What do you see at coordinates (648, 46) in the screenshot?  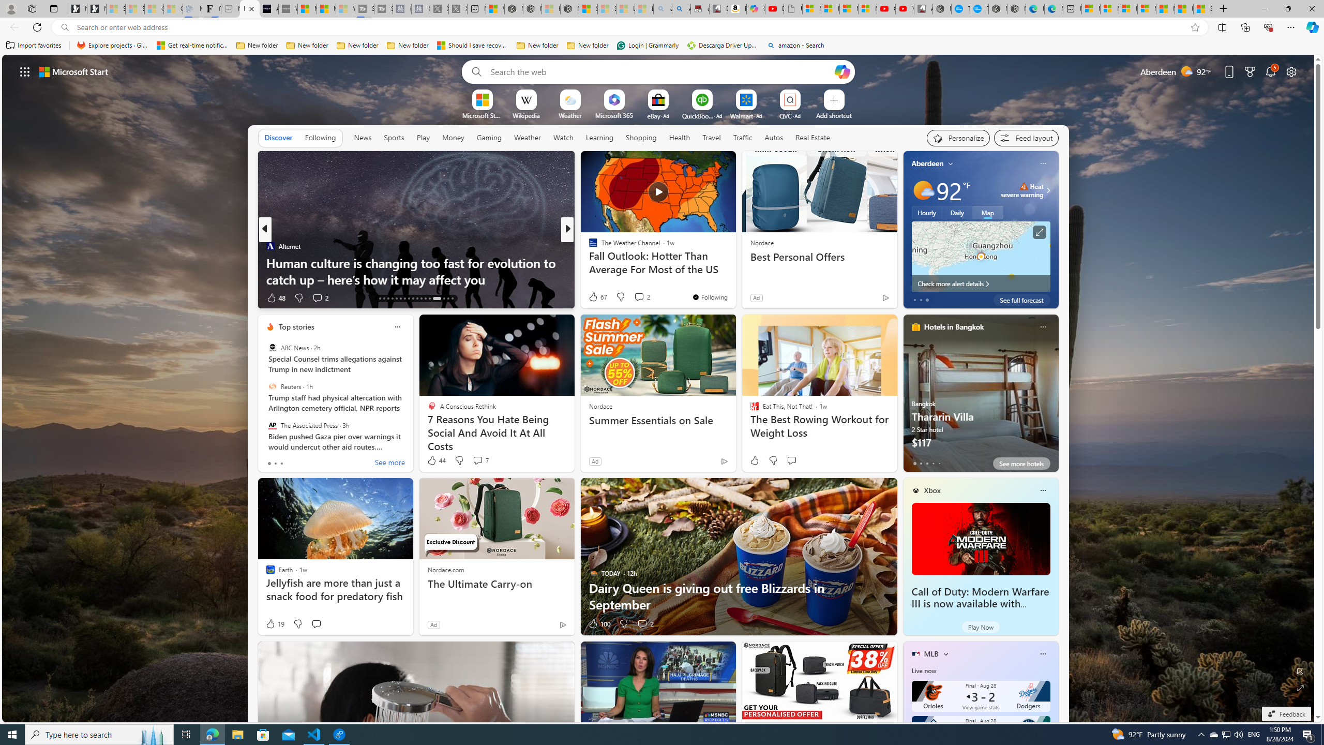 I see `Login | Grammarly` at bounding box center [648, 46].